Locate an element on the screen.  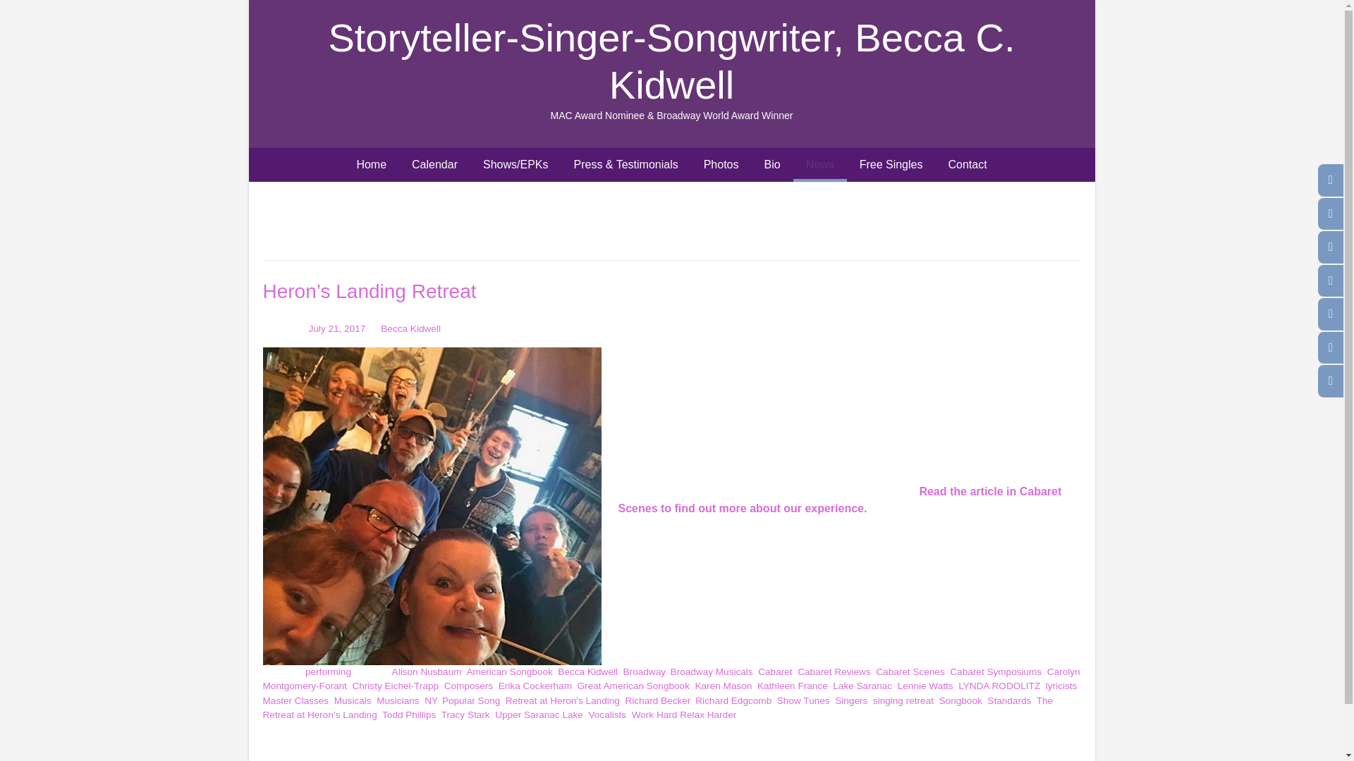
Home is located at coordinates (371, 165).